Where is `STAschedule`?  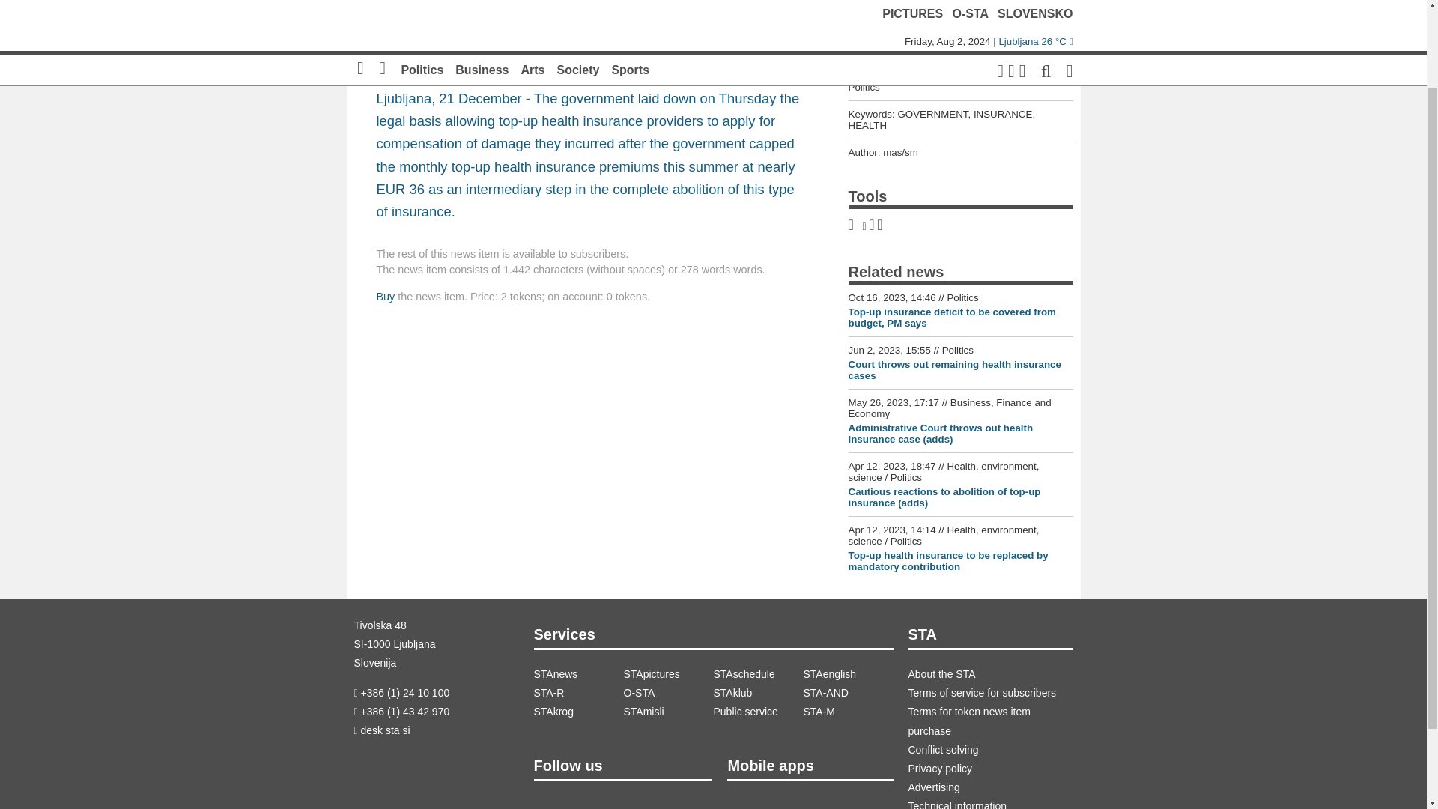 STAschedule is located at coordinates (758, 674).